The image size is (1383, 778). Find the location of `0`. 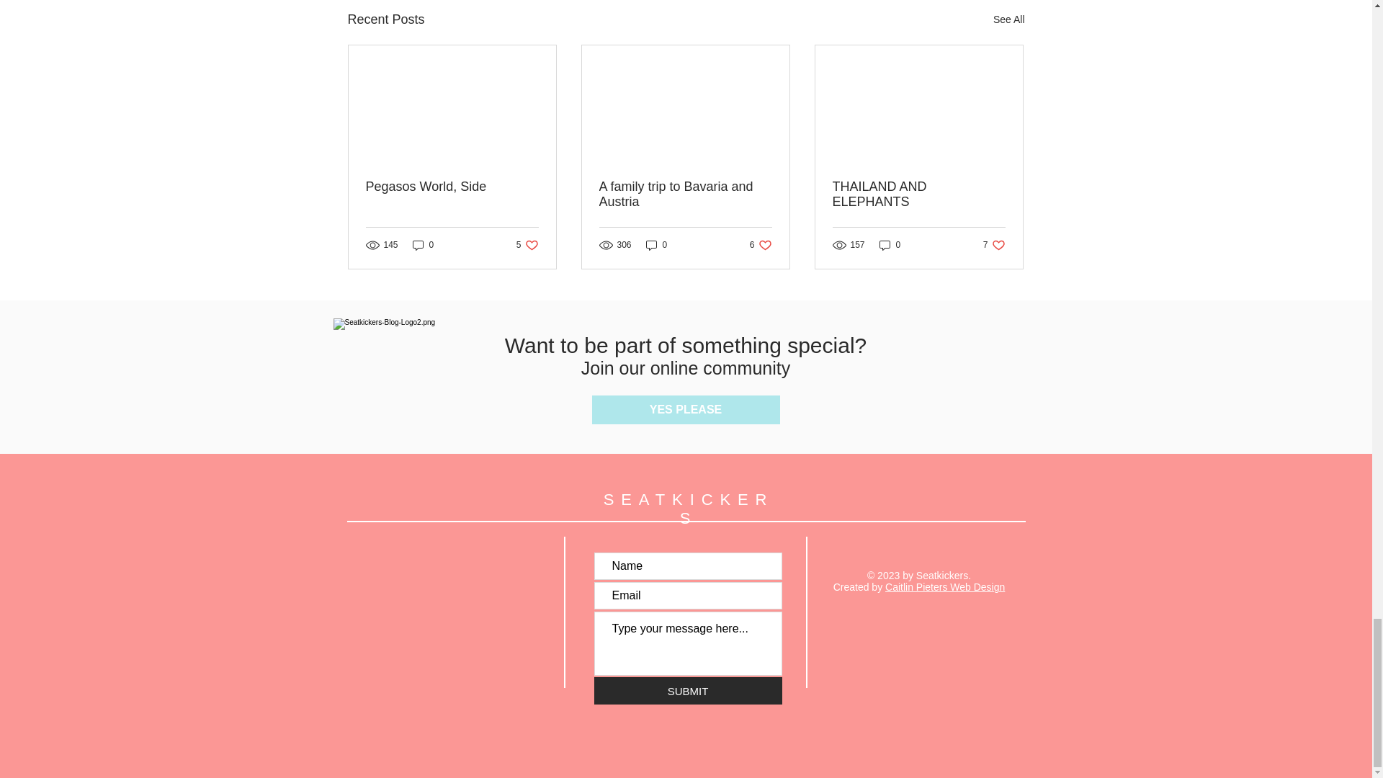

0 is located at coordinates (994, 245).